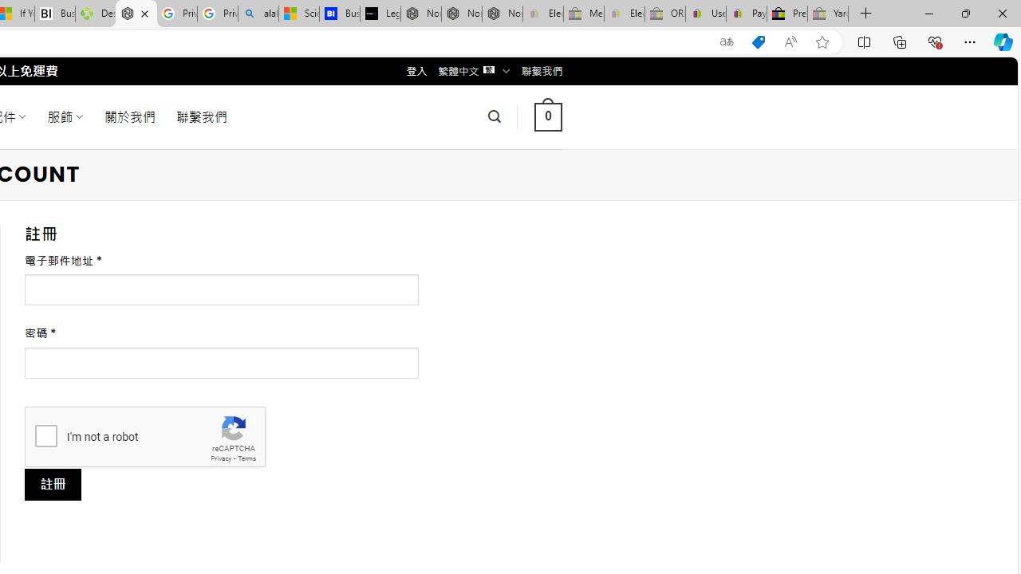 The image size is (1021, 574). Describe the element at coordinates (246, 459) in the screenshot. I see `Terms` at that location.